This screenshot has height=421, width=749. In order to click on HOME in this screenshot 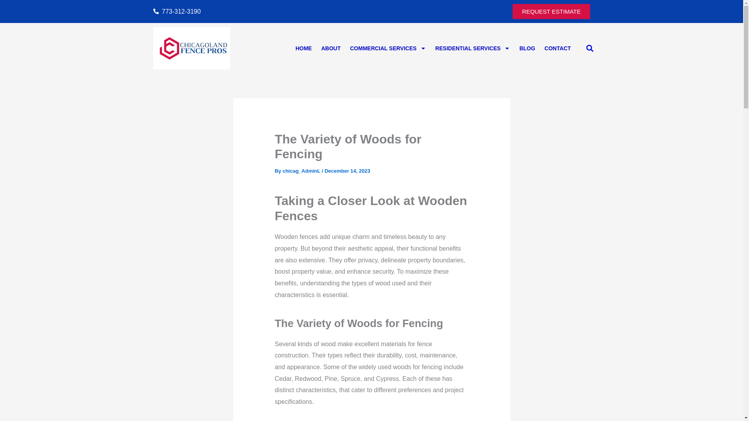, I will do `click(303, 48)`.